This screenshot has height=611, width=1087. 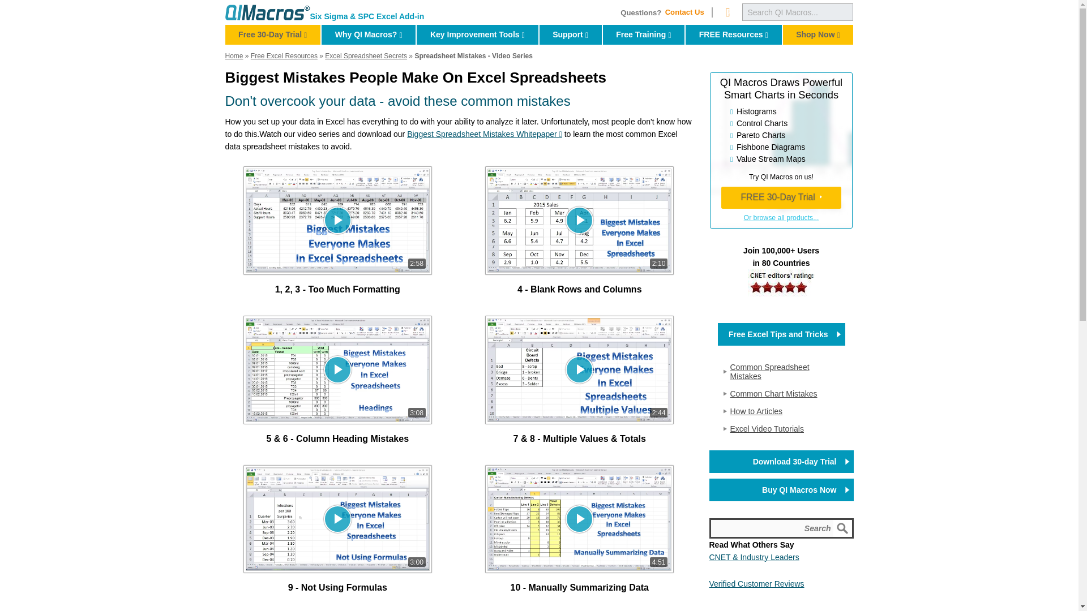 What do you see at coordinates (727, 12) in the screenshot?
I see `Why QI Macros?` at bounding box center [727, 12].